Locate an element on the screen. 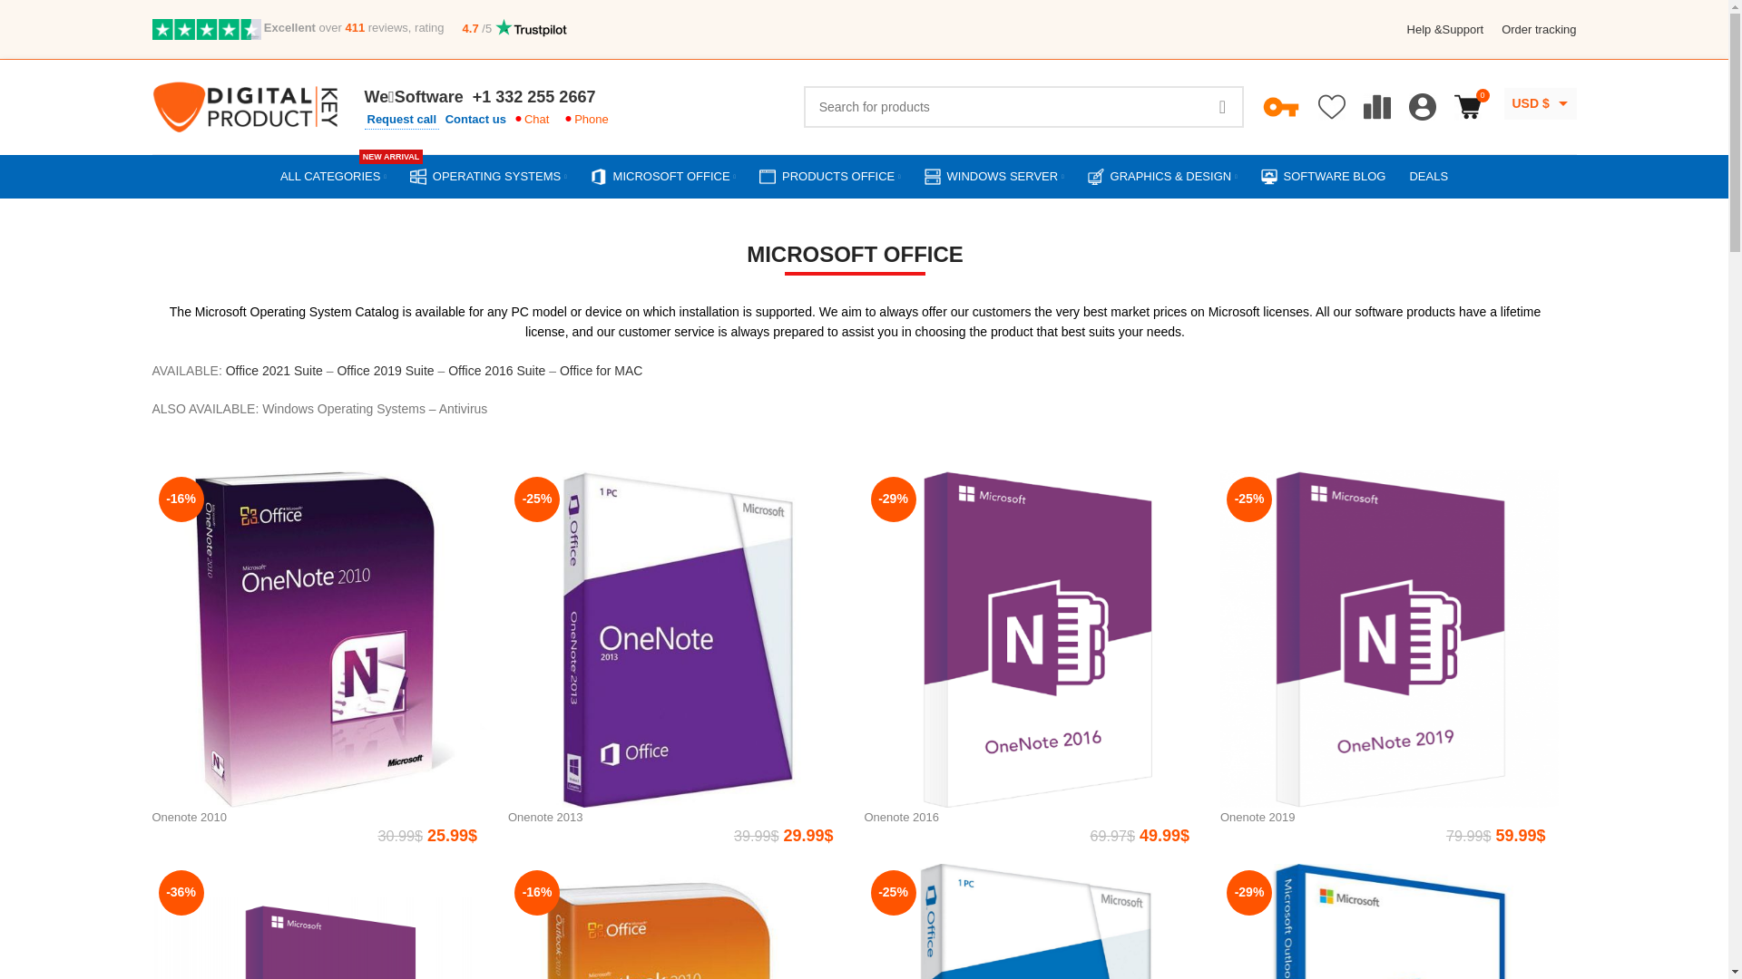 This screenshot has width=1742, height=979. My account is located at coordinates (475, 118).